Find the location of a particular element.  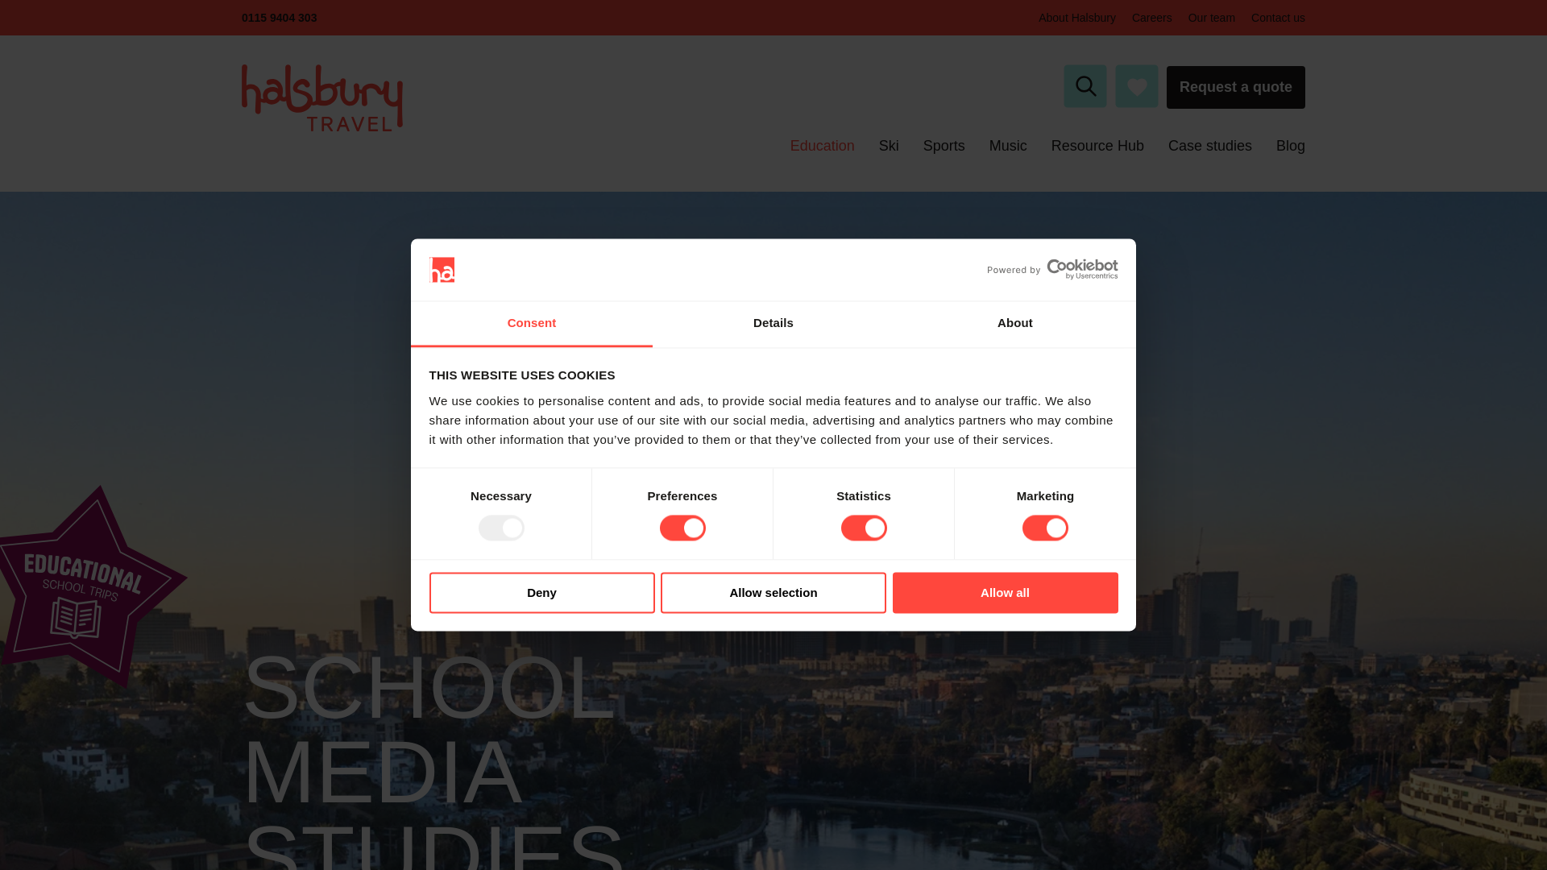

Consent is located at coordinates (532, 324).